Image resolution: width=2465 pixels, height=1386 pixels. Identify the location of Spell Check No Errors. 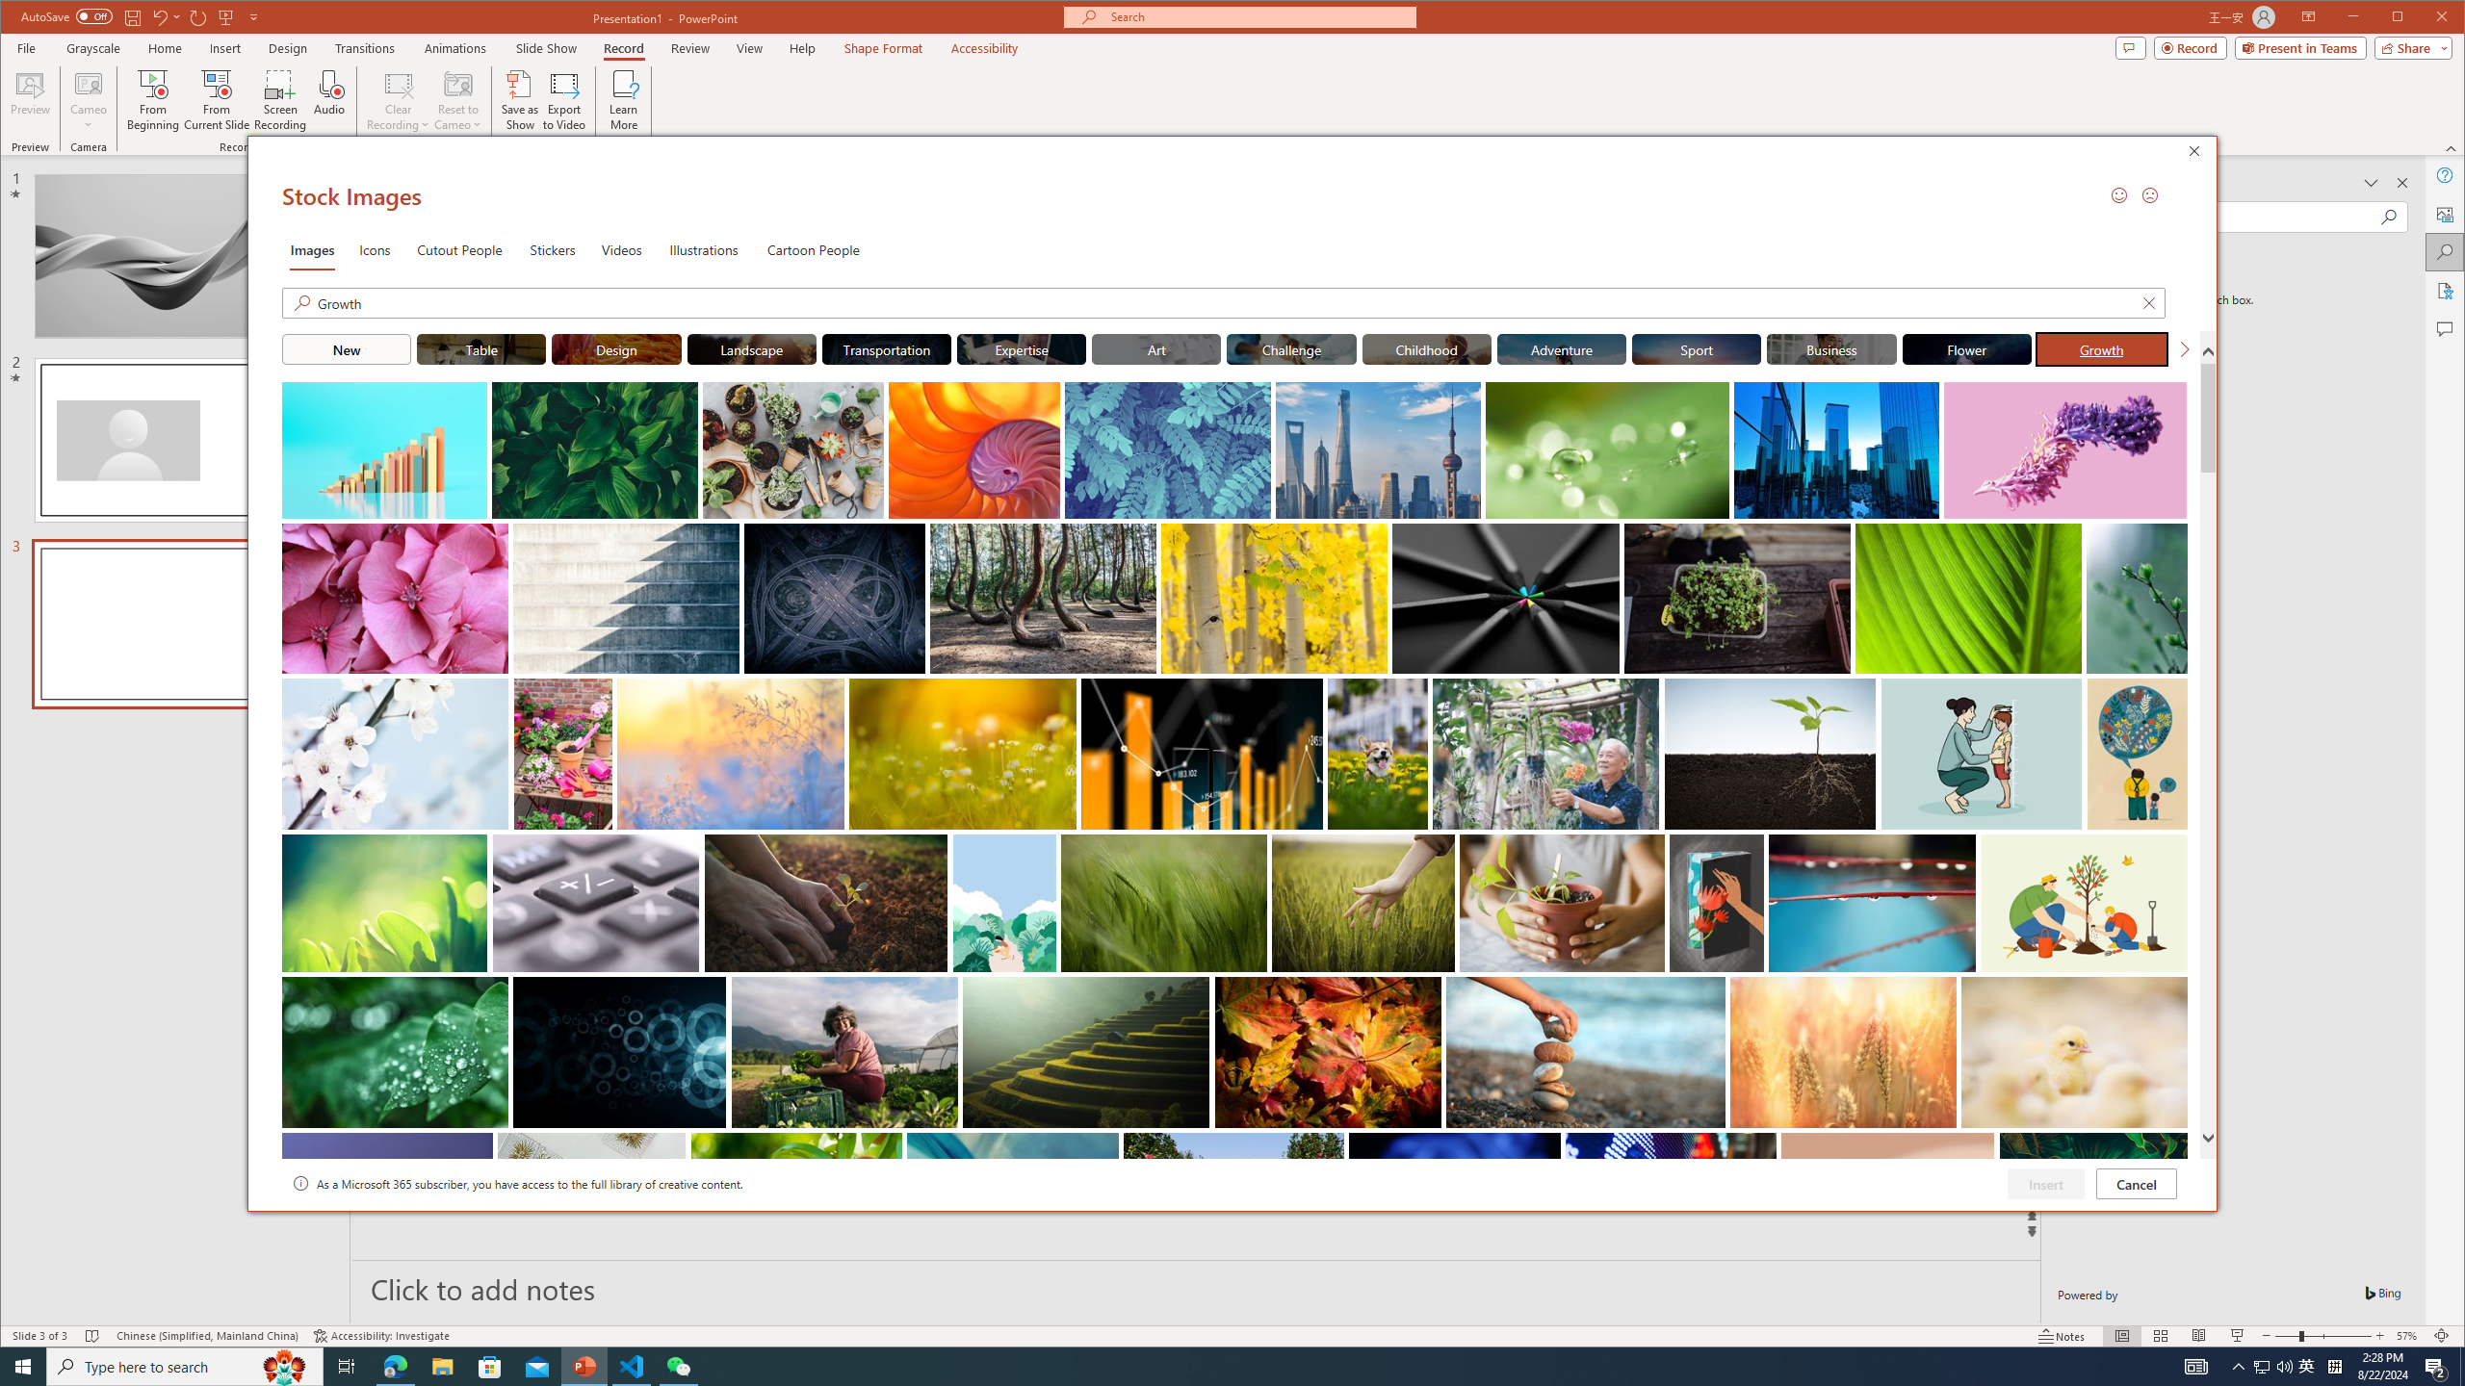
(92, 1336).